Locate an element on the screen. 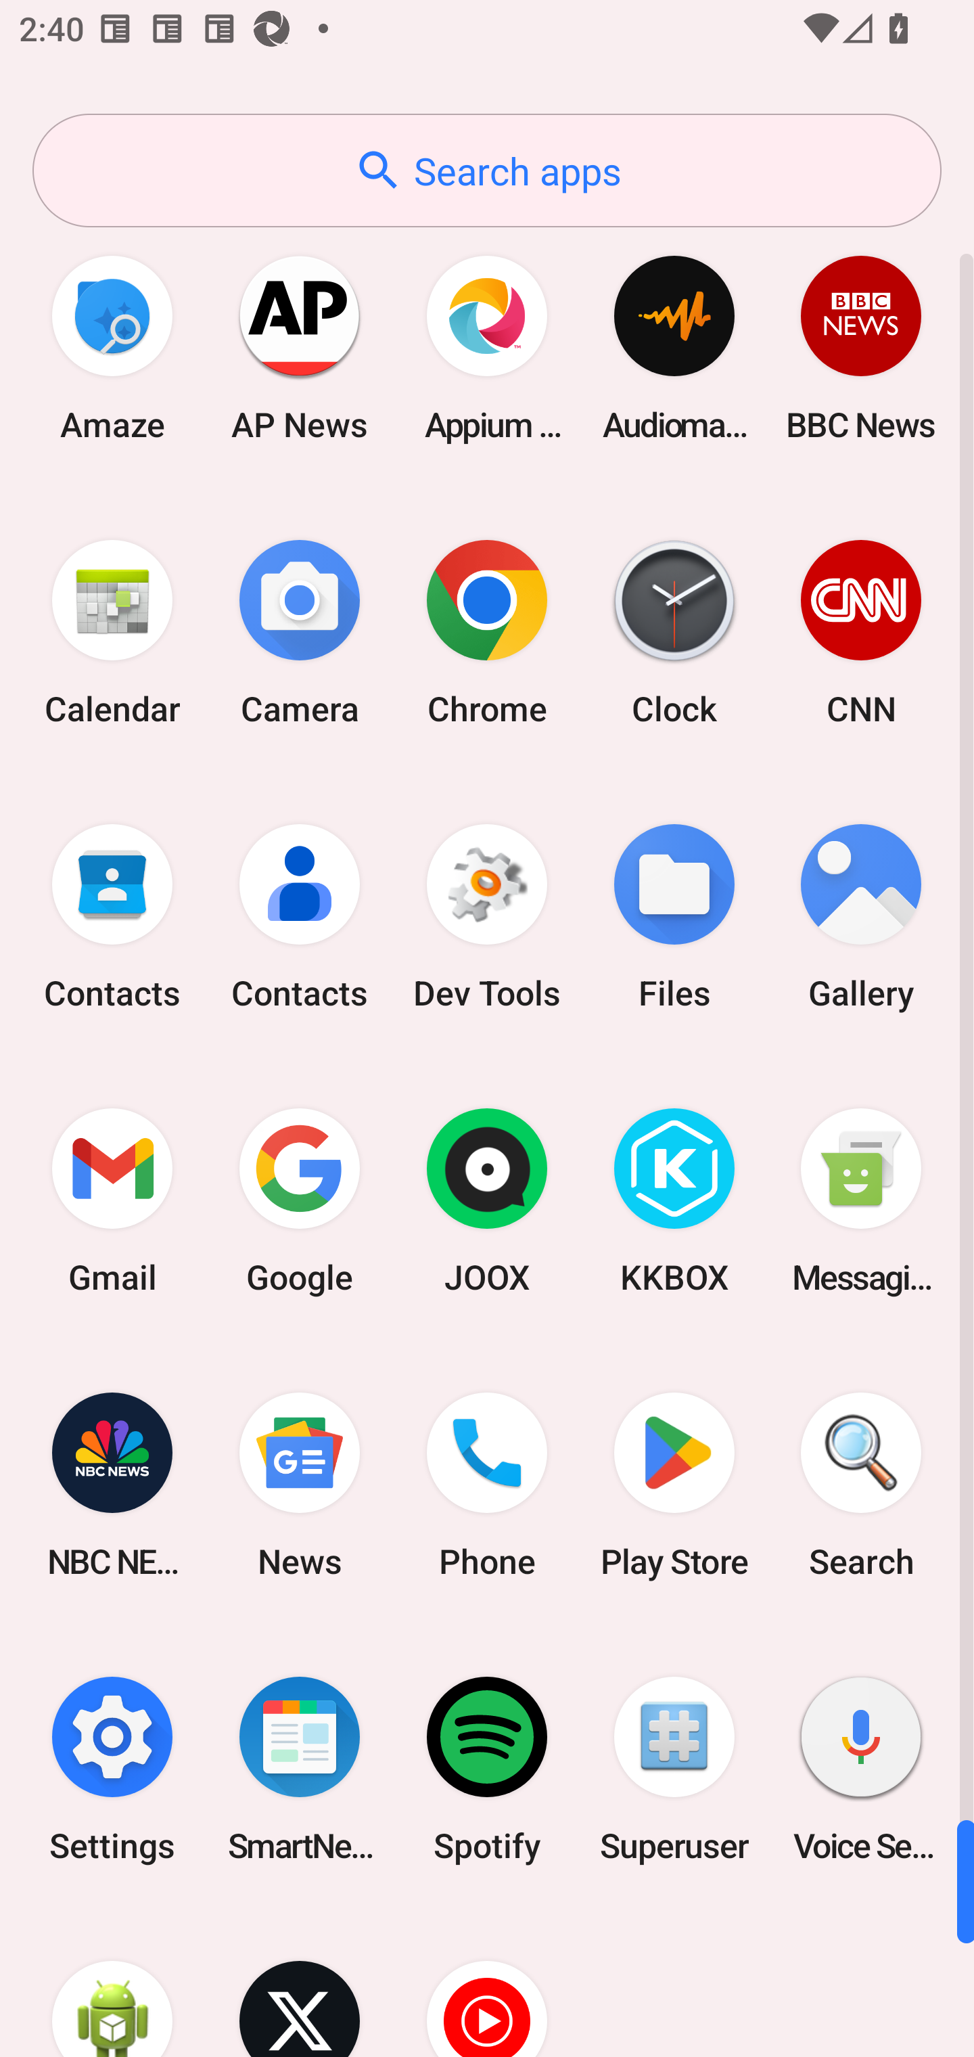 Image resolution: width=974 pixels, height=2057 pixels. Appium Settings is located at coordinates (487, 348).